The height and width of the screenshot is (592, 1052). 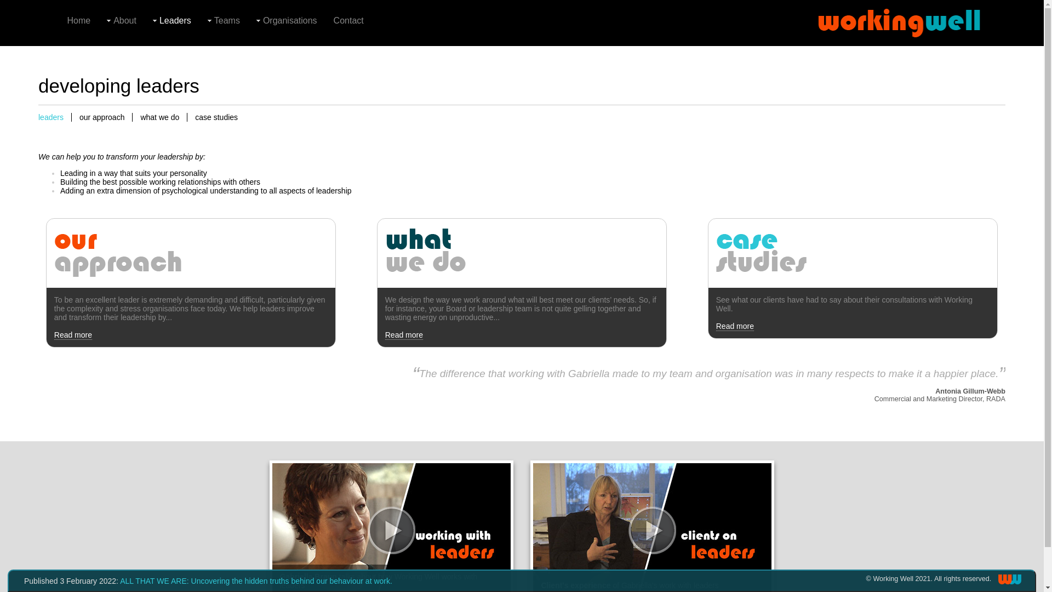 I want to click on leaders, so click(x=55, y=117).